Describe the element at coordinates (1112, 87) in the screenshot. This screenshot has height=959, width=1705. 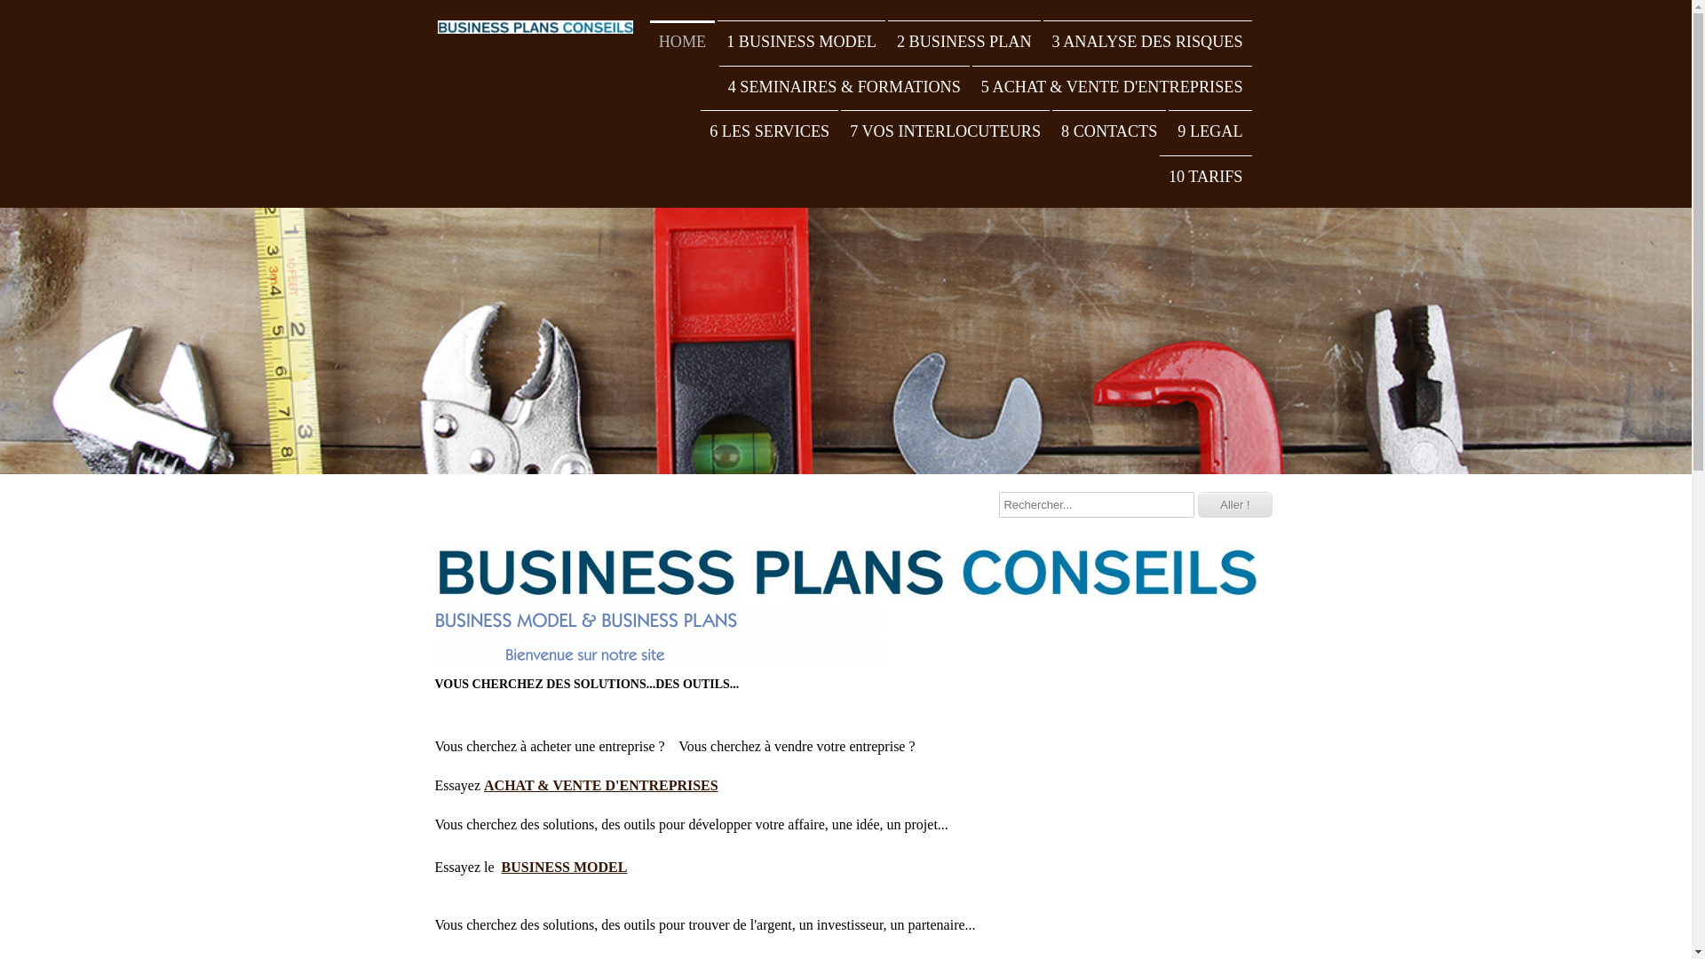
I see `5 ACHAT & VENTE D'ENTREPRISES` at that location.